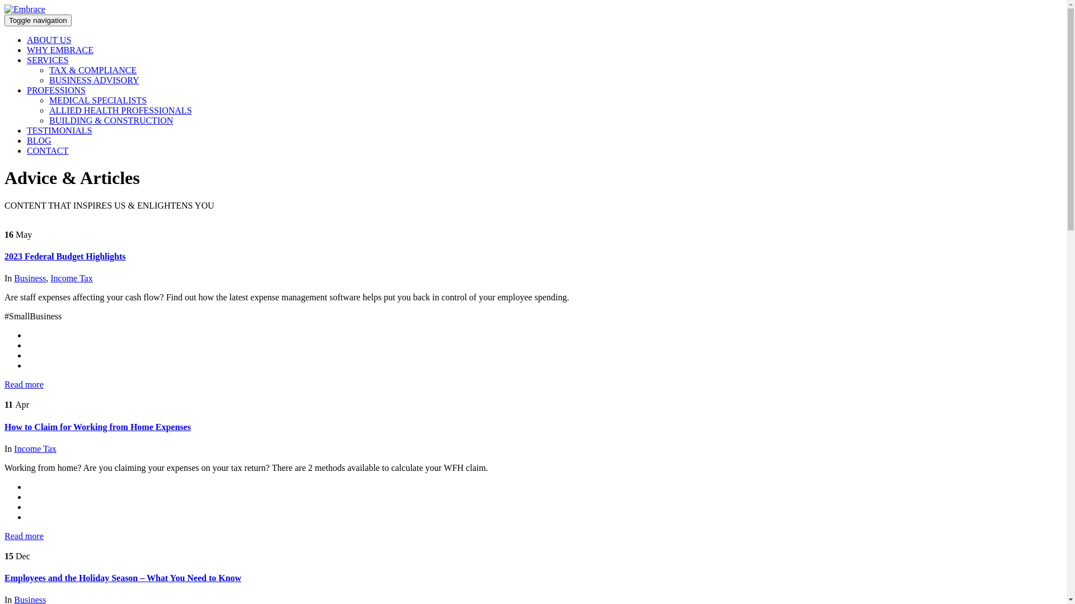 The height and width of the screenshot is (604, 1075). I want to click on BLOG, so click(39, 141).